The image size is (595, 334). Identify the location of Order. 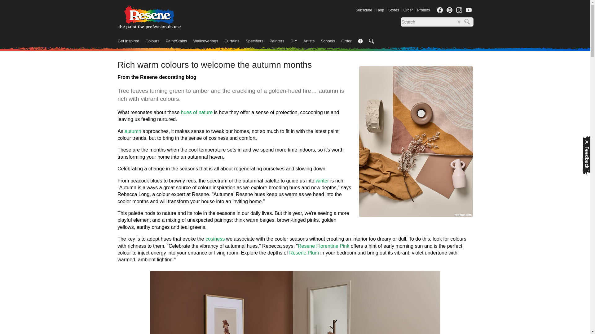
(408, 10).